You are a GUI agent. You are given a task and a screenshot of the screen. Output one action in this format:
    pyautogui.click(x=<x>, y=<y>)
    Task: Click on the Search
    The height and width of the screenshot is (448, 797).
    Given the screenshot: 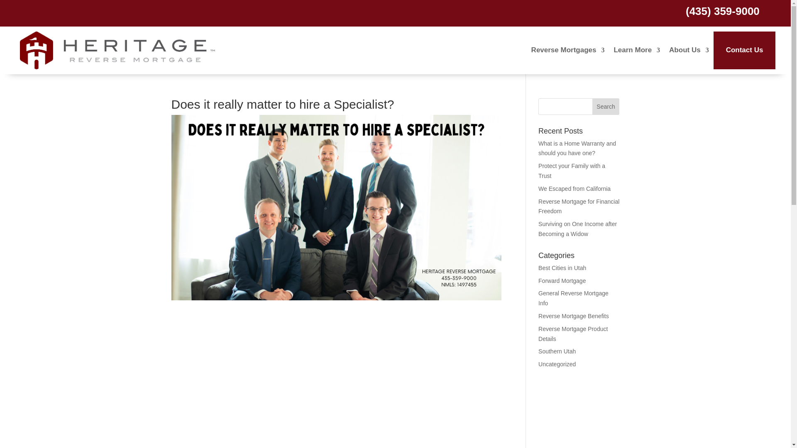 What is the action you would take?
    pyautogui.click(x=606, y=106)
    